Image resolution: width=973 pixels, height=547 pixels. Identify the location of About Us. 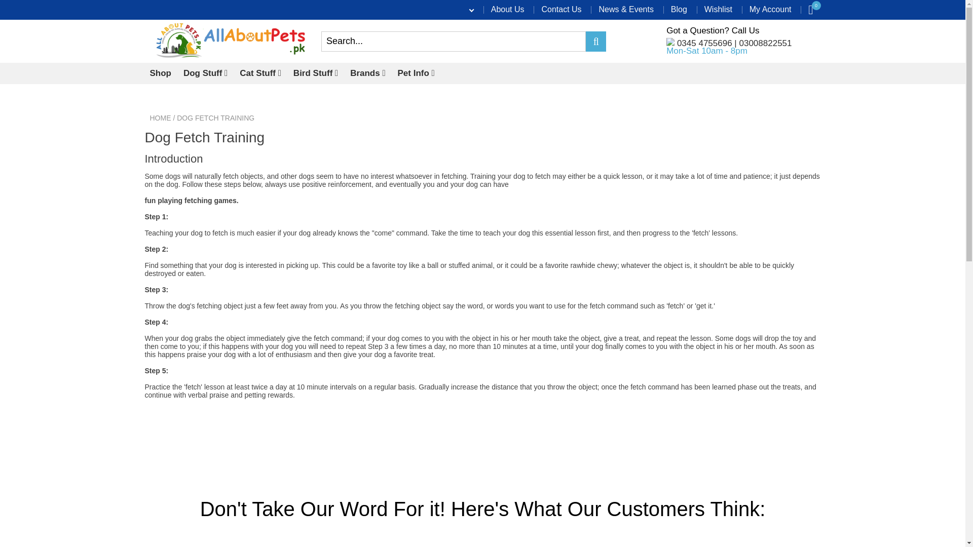
(508, 9).